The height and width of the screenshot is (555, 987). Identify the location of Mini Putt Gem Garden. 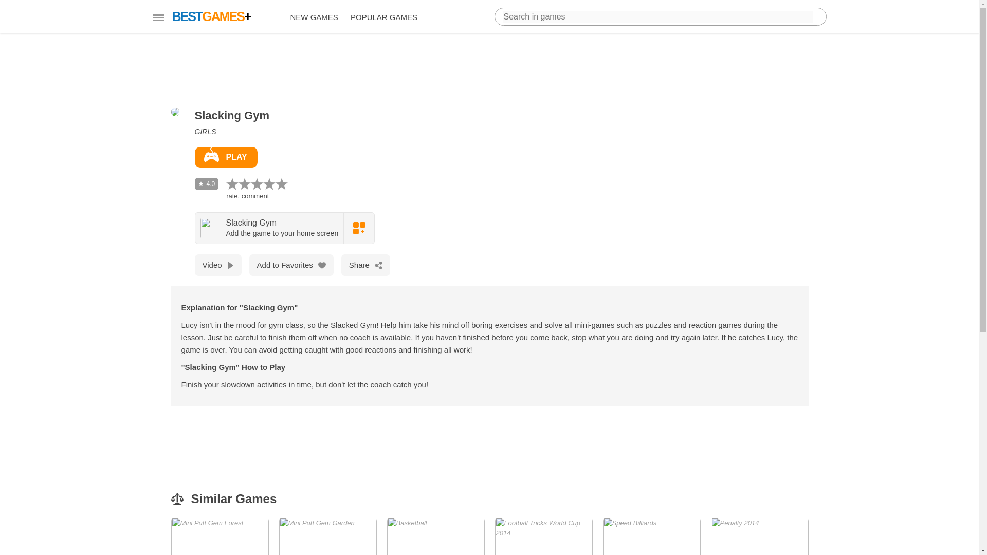
(543, 535).